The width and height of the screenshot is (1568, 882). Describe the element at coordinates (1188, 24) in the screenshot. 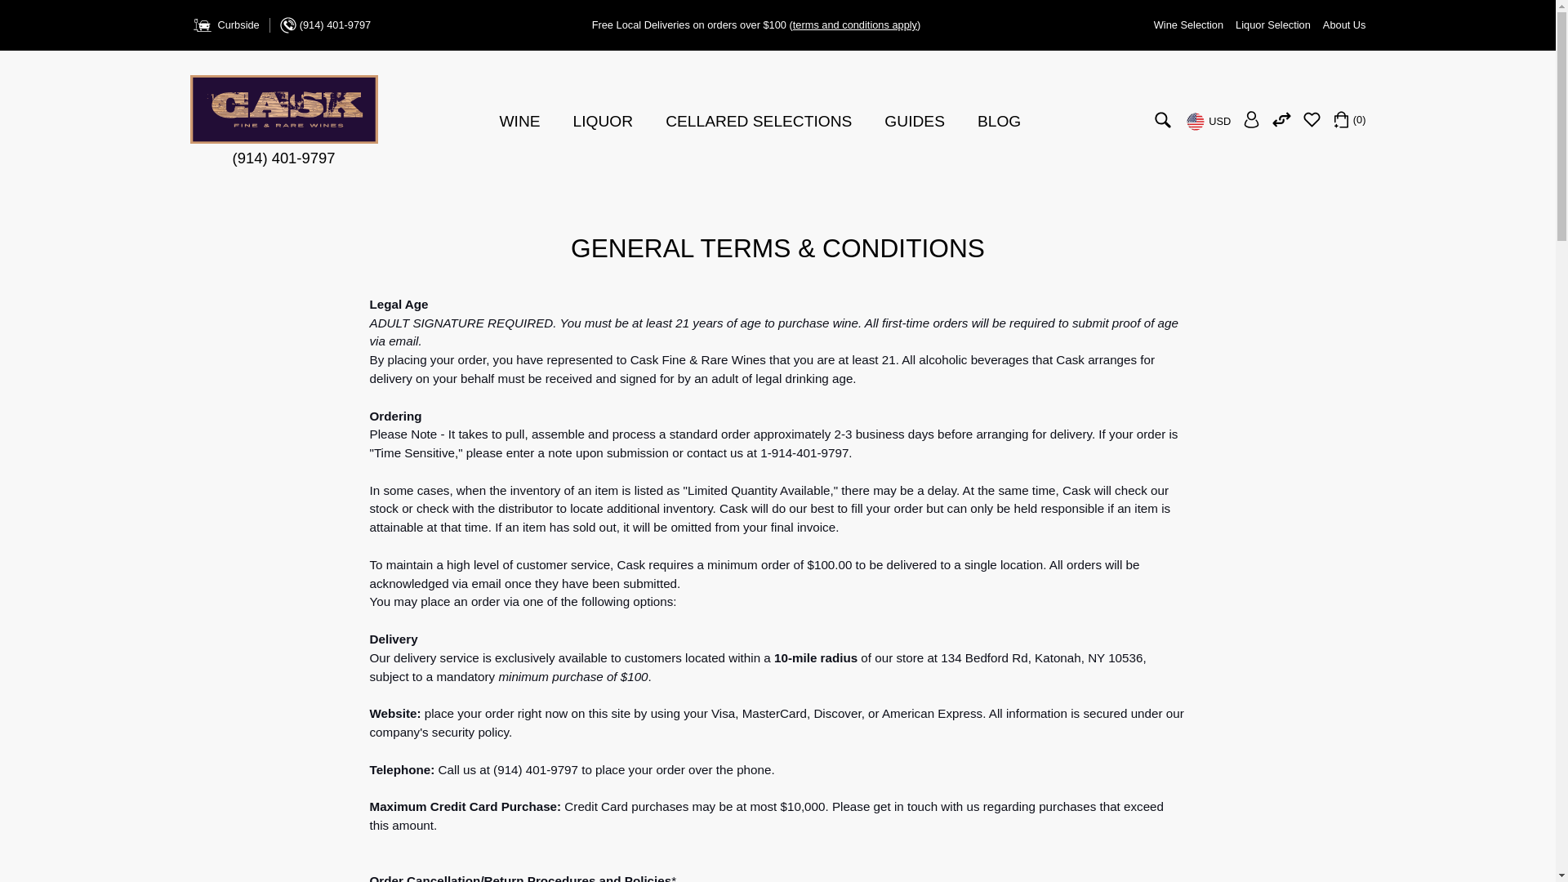

I see `Wine Selection` at that location.